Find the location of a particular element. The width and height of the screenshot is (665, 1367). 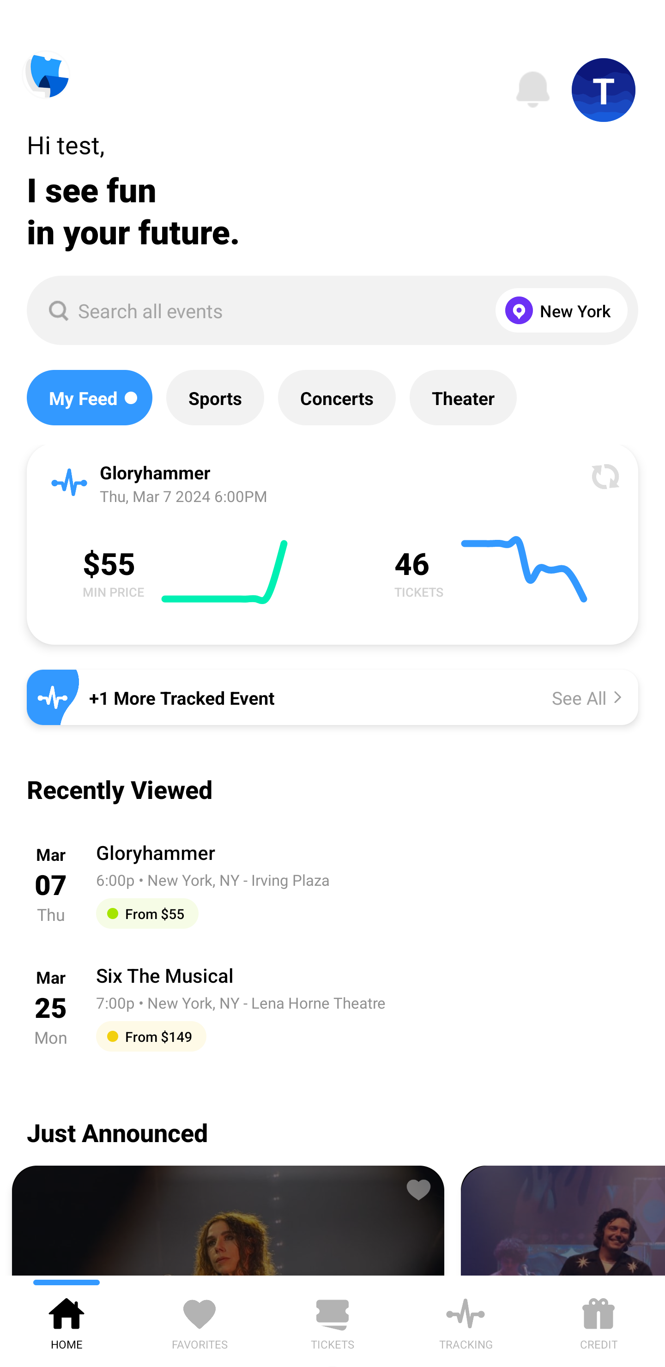

Concerts is located at coordinates (336, 398).